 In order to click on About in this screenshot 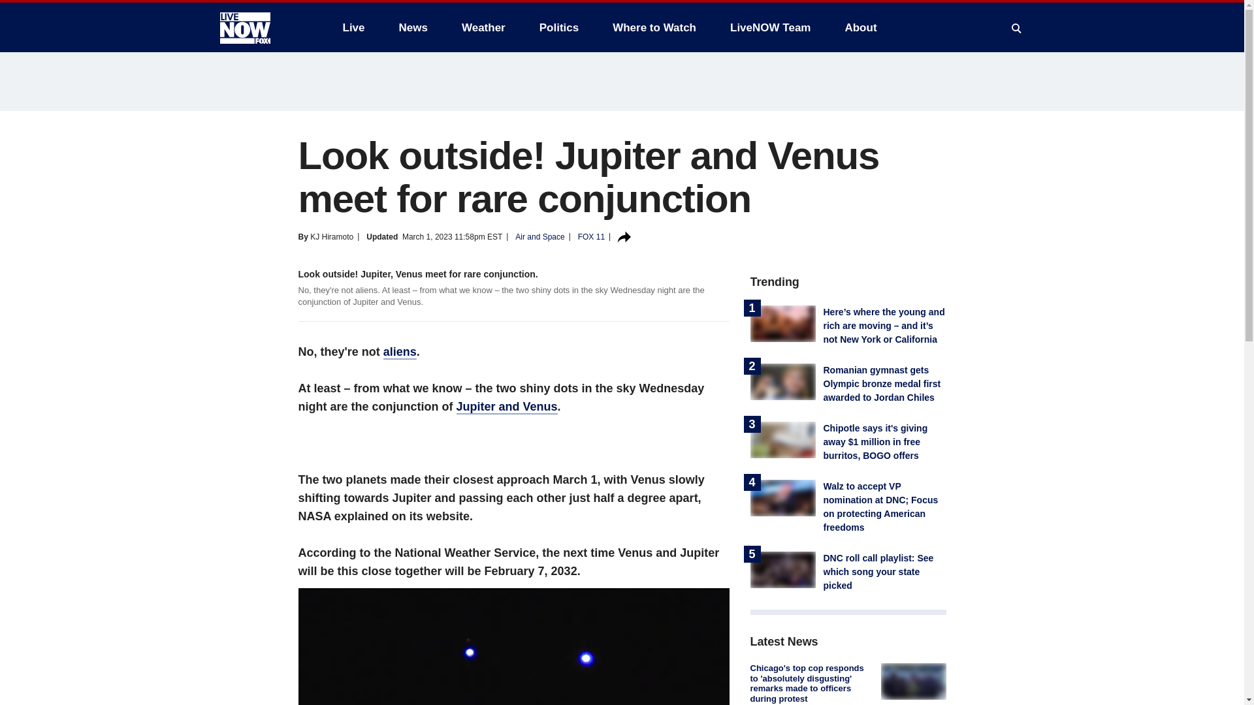, I will do `click(860, 27)`.